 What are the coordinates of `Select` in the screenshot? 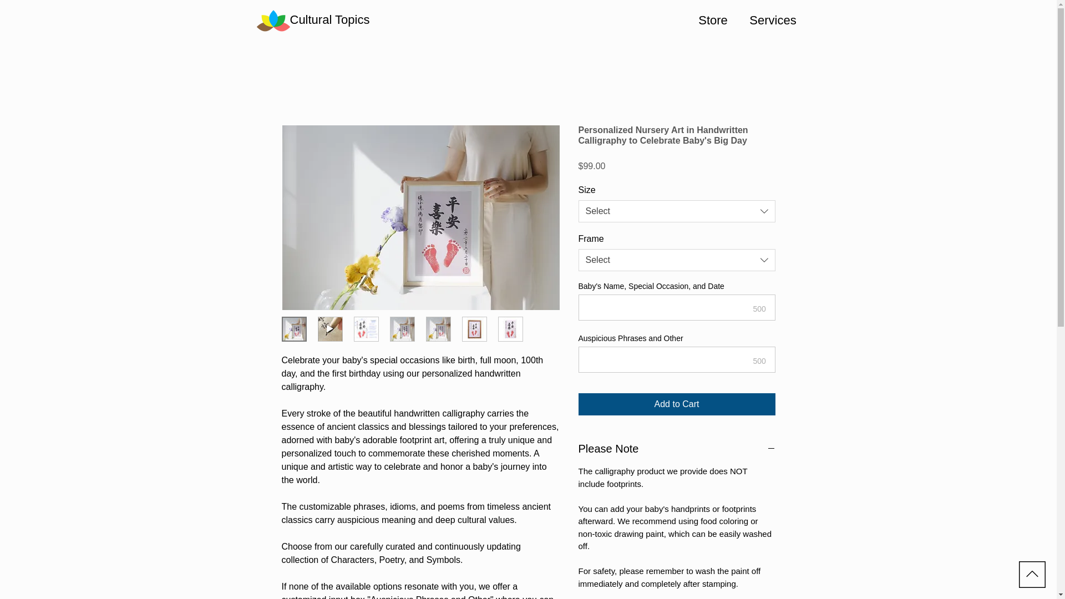 It's located at (677, 260).